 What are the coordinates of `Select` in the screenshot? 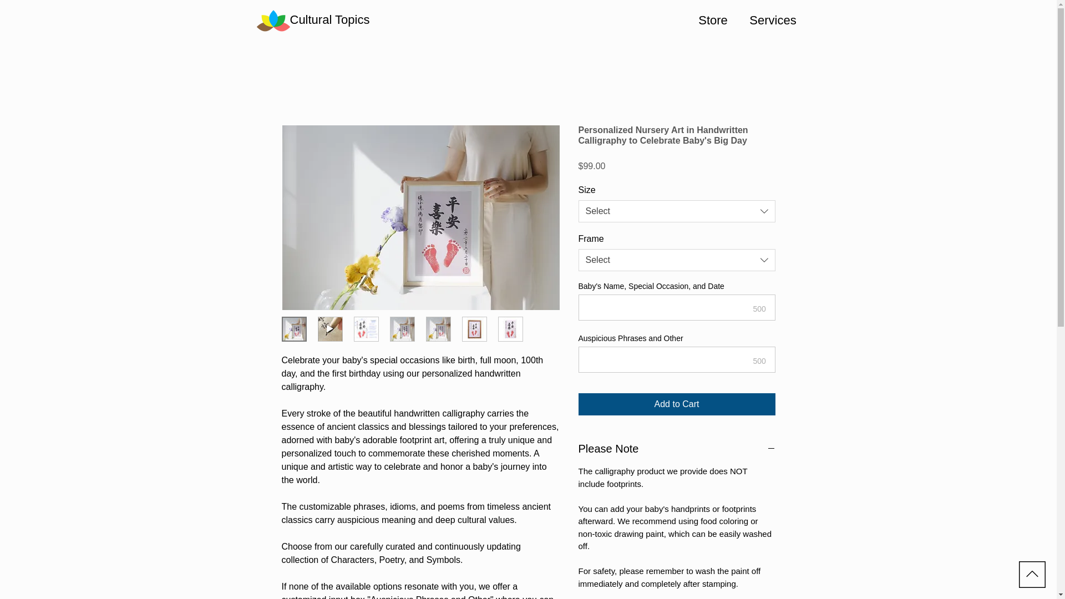 It's located at (677, 260).